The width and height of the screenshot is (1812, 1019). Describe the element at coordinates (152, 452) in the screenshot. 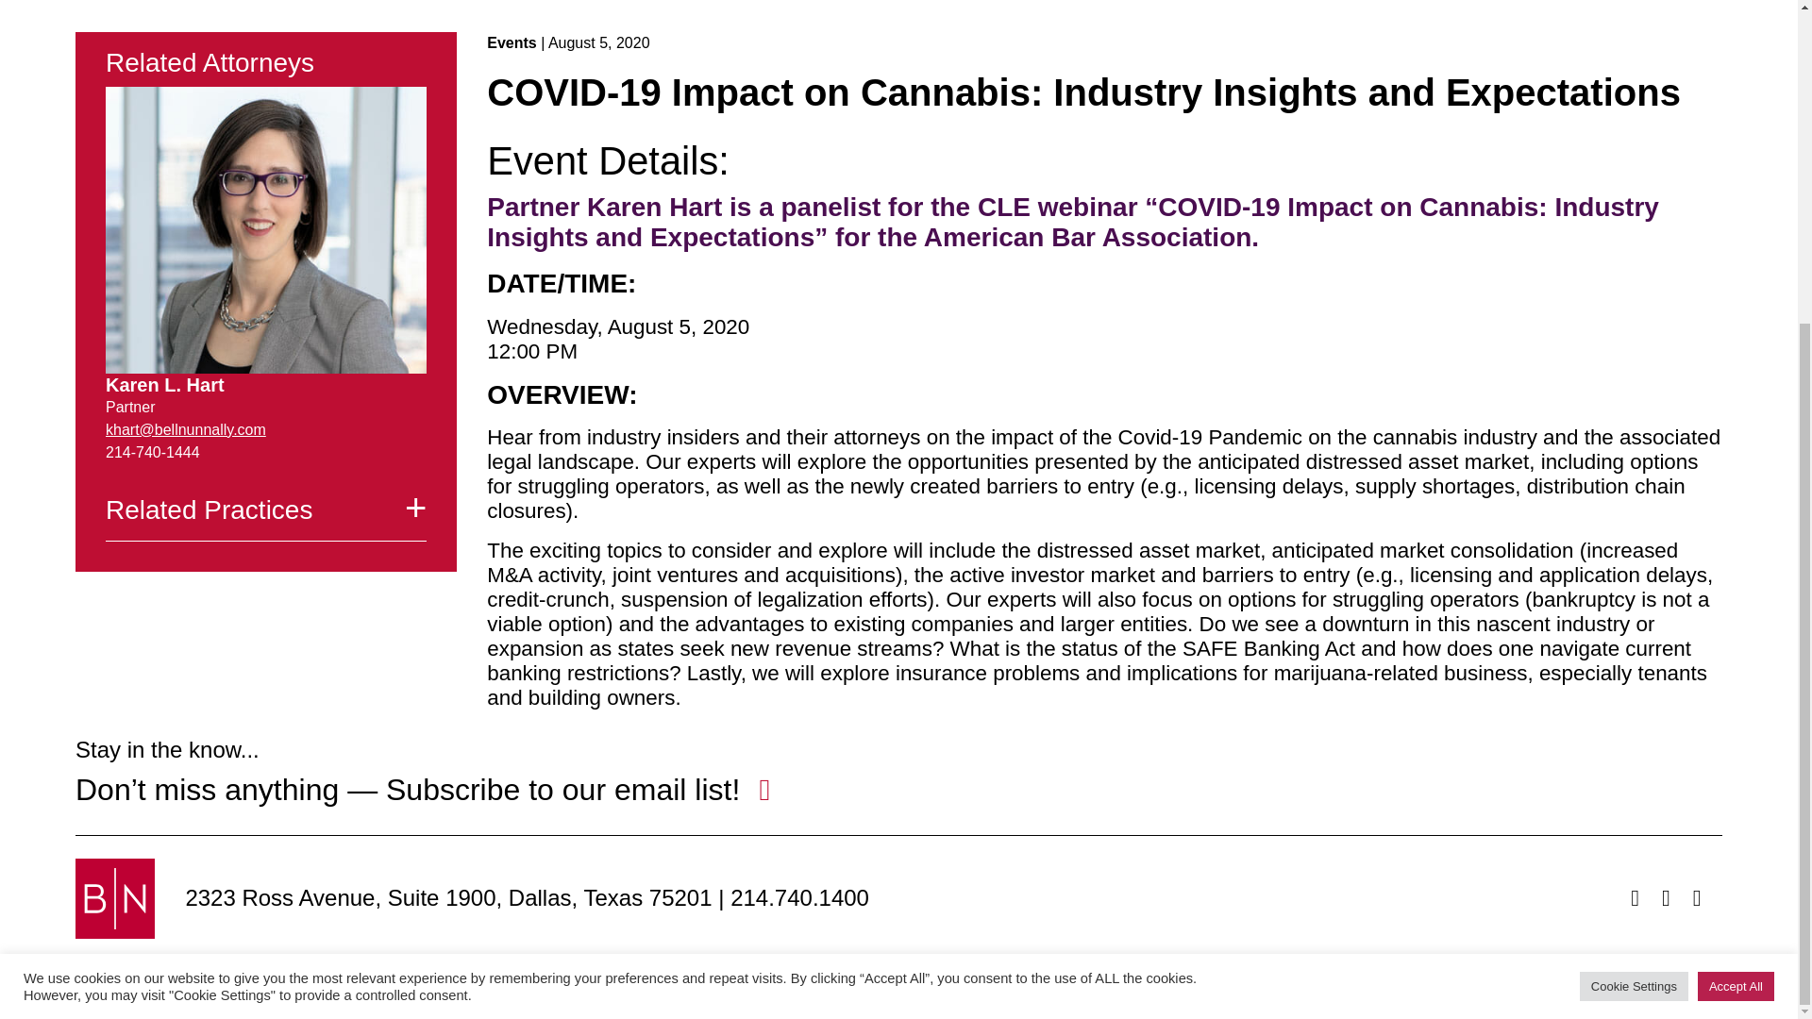

I see `Direct Phone` at that location.